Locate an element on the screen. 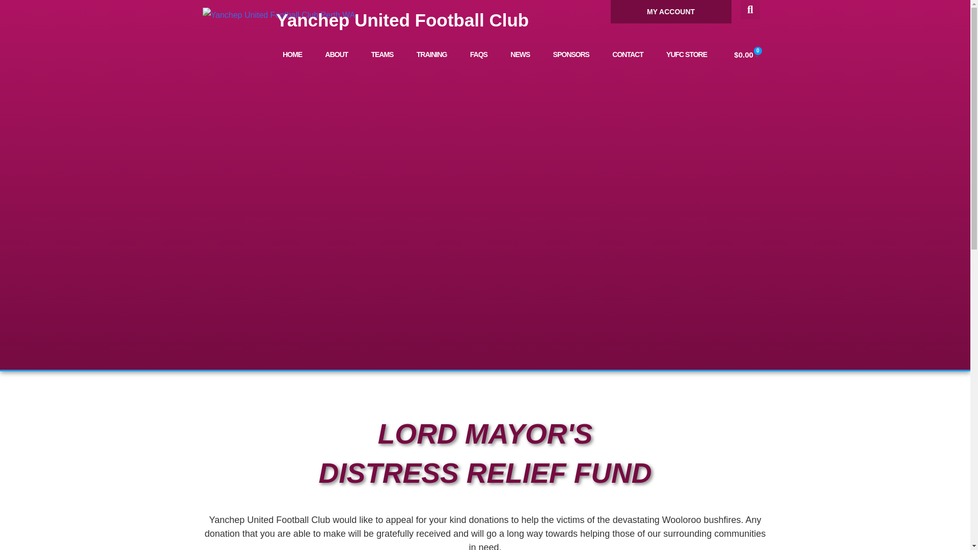  TRAINING is located at coordinates (431, 54).